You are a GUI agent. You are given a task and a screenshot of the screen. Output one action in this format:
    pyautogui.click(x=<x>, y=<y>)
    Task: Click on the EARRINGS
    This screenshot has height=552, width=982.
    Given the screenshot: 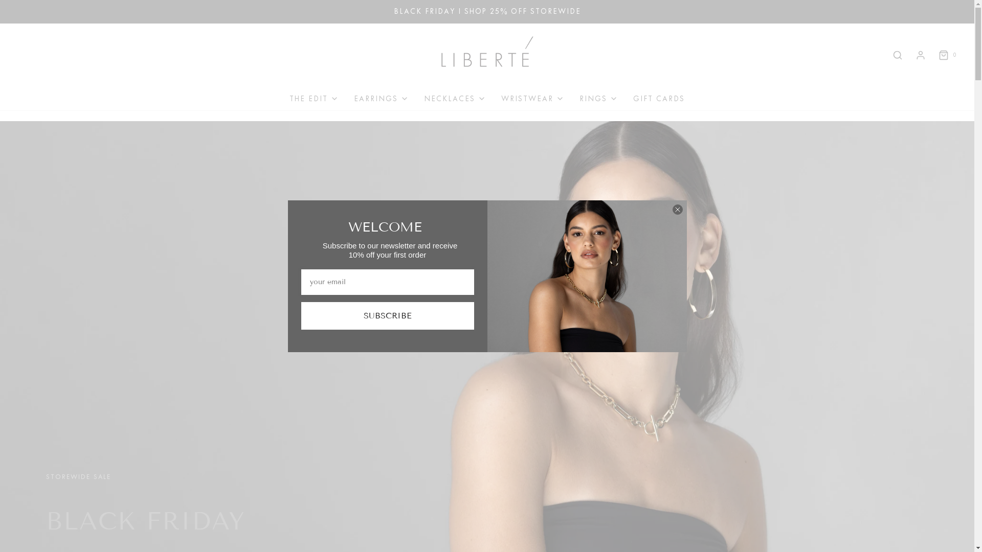 What is the action you would take?
    pyautogui.click(x=382, y=99)
    